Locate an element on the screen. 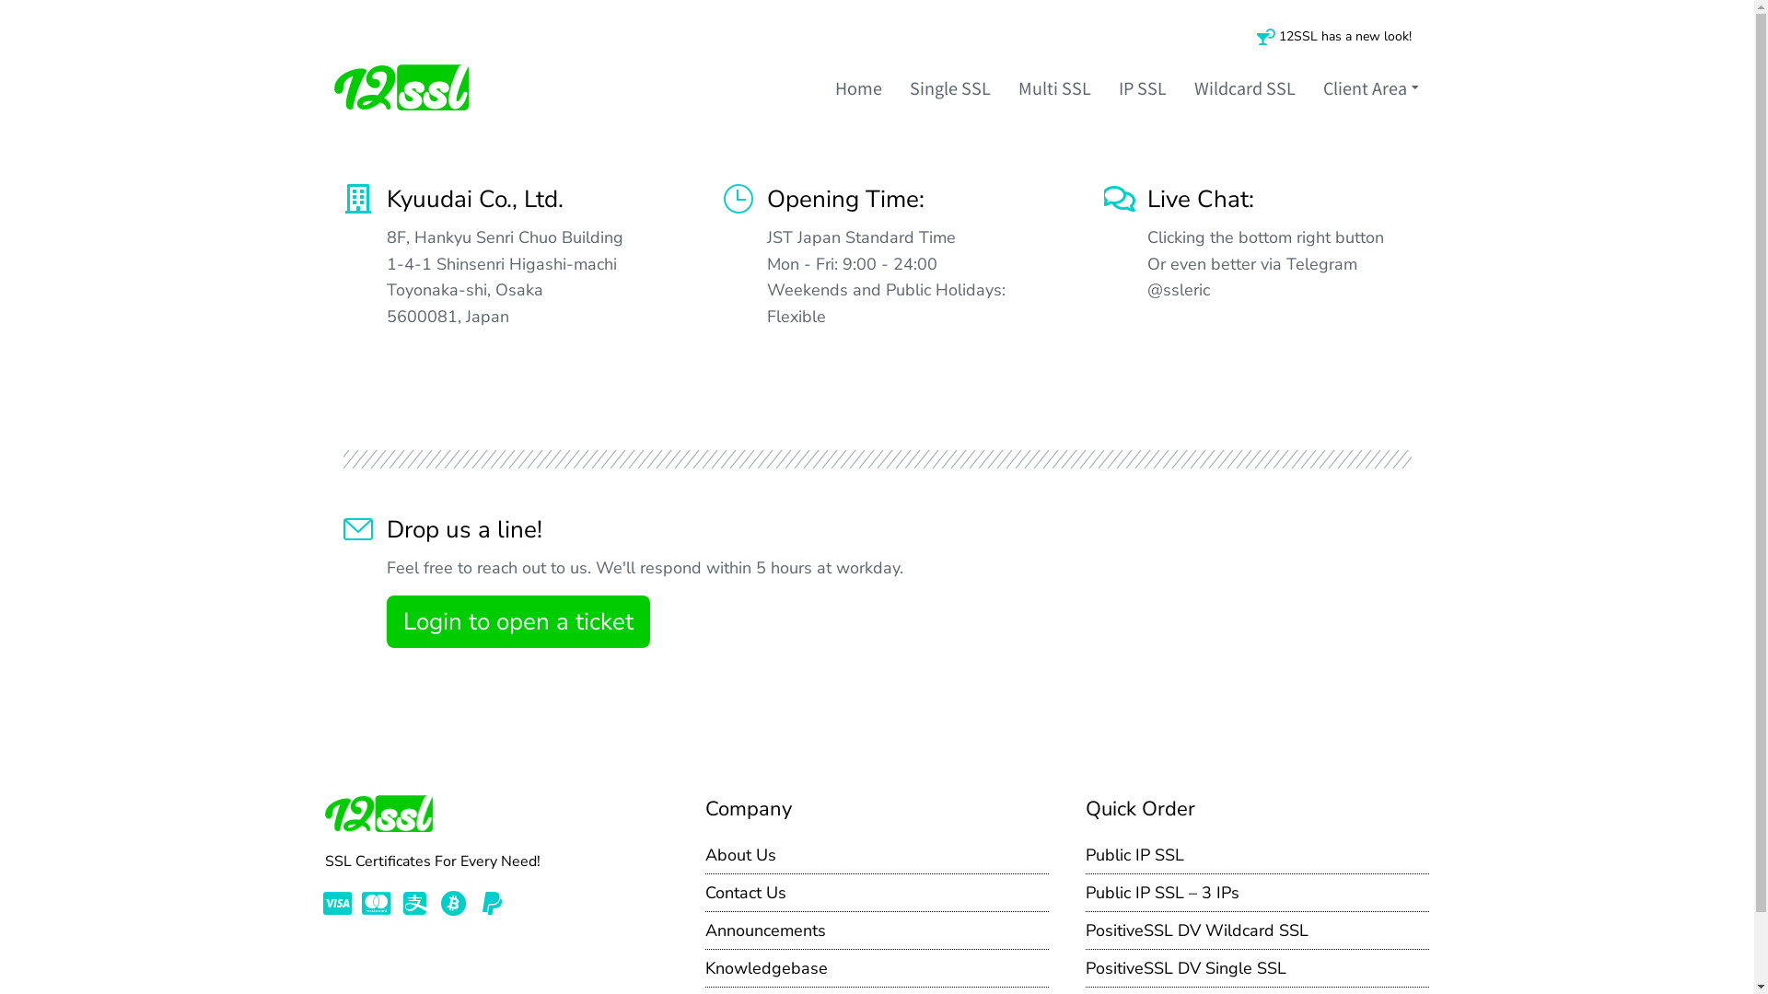 Image resolution: width=1768 pixels, height=994 pixels. IP SSL is located at coordinates (1142, 88).